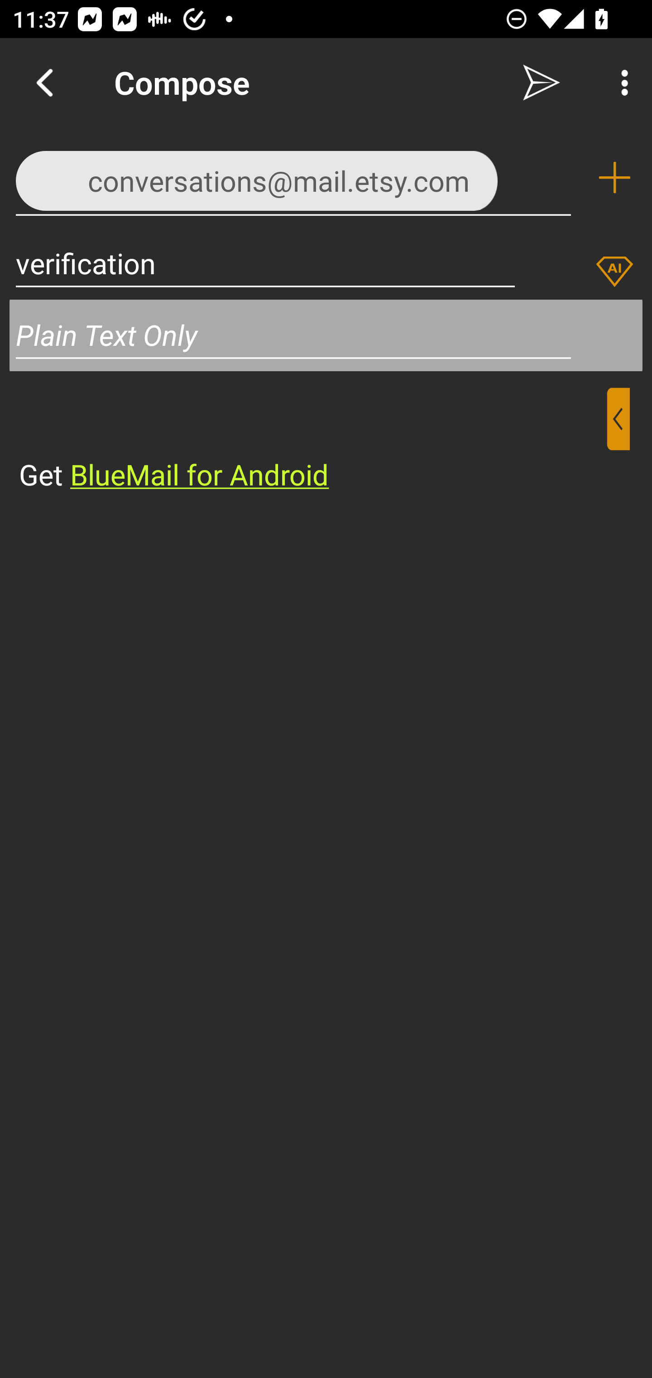 Image resolution: width=652 pixels, height=1378 pixels. What do you see at coordinates (312, 441) in the screenshot?
I see `

⁣Get BlueMail for Android ​` at bounding box center [312, 441].